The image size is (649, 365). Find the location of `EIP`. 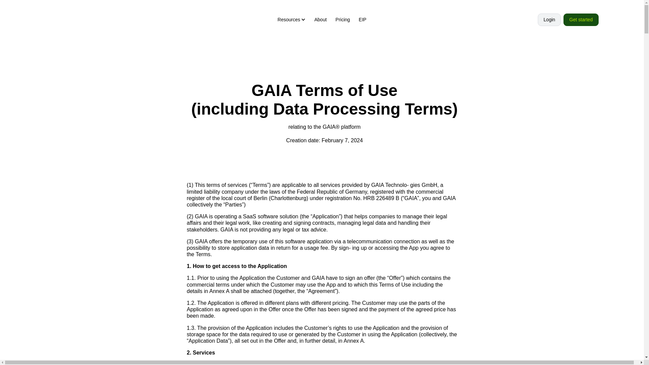

EIP is located at coordinates (311, 293).